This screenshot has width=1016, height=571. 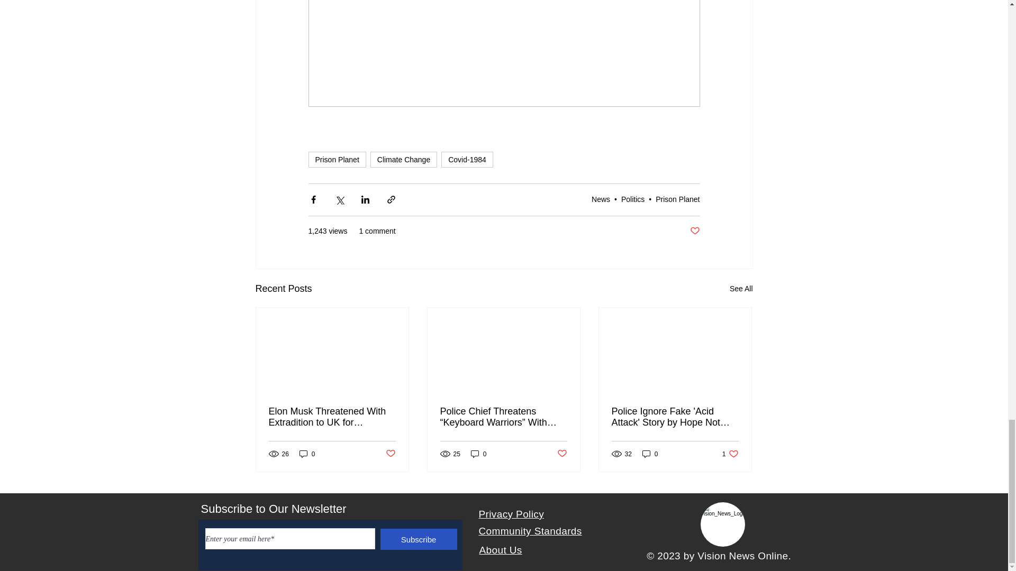 I want to click on Politics, so click(x=632, y=199).